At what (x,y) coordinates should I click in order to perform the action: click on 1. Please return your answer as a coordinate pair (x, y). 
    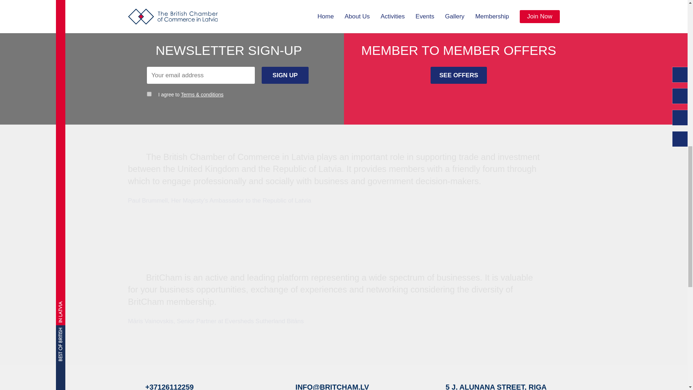
    Looking at the image, I should click on (149, 94).